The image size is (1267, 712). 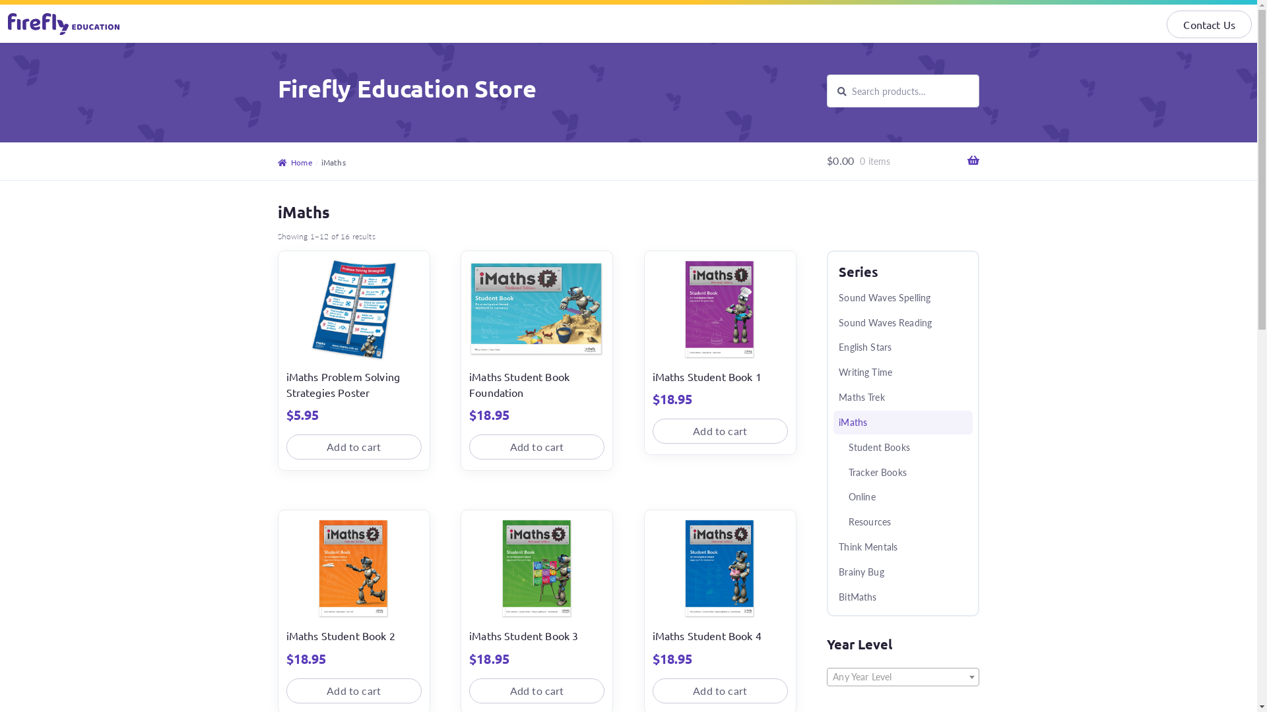 I want to click on Resources, so click(x=903, y=522).